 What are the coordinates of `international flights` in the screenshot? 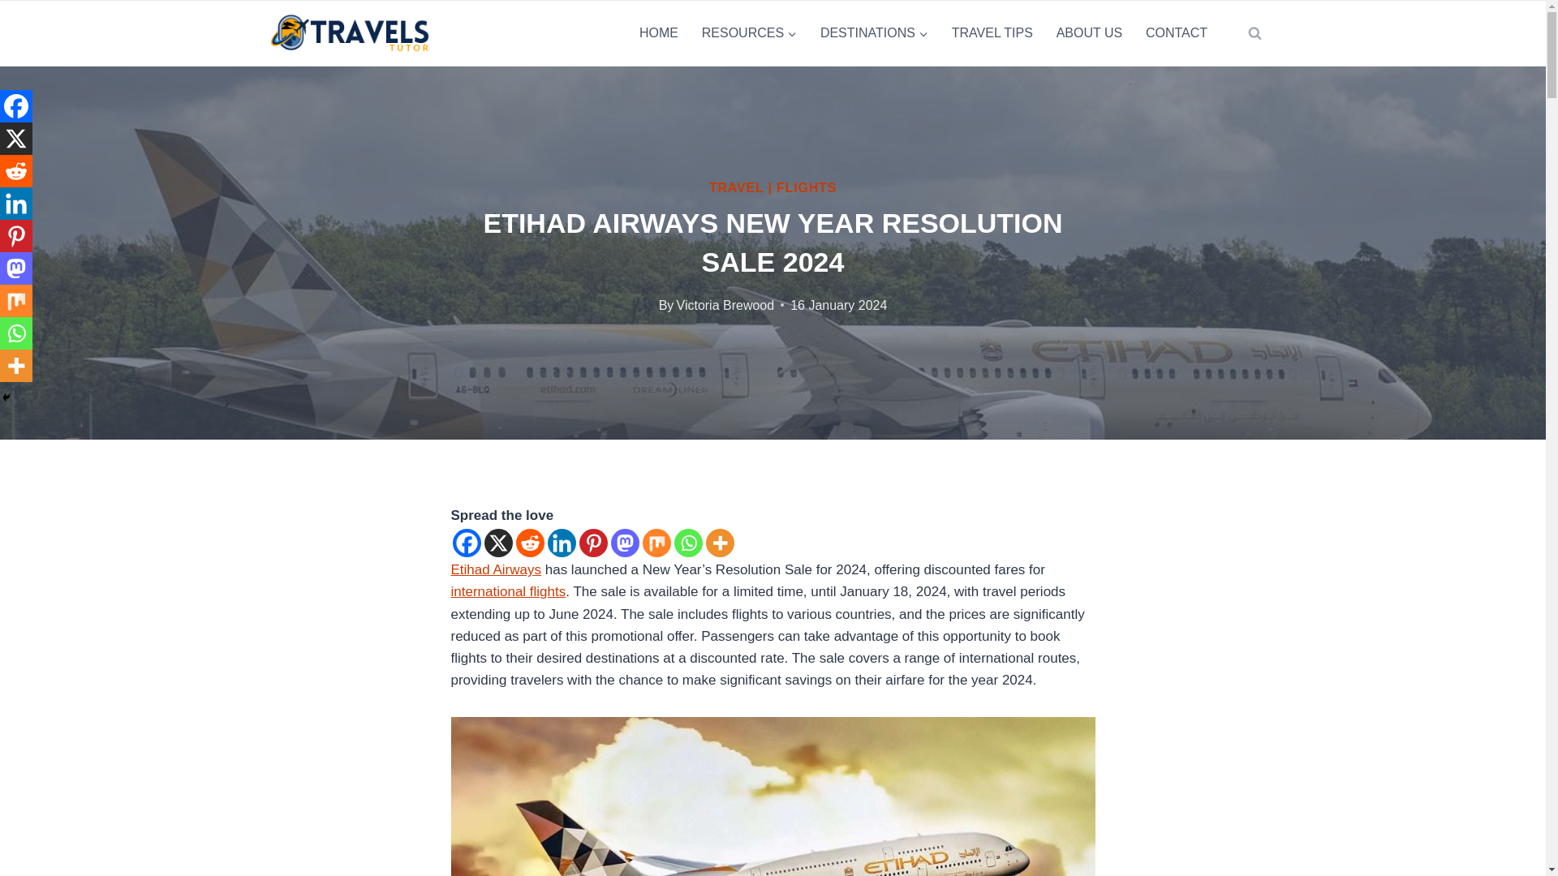 It's located at (509, 591).